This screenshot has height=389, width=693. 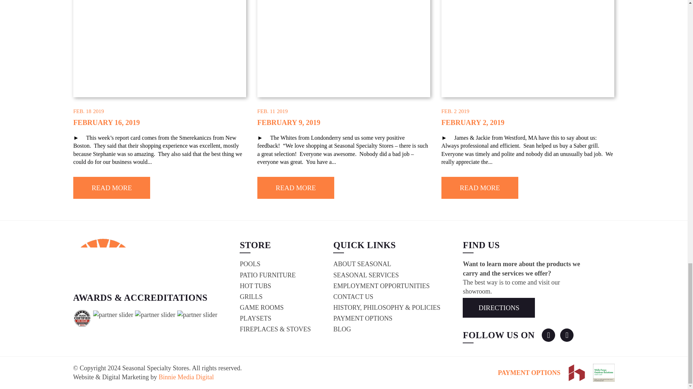 I want to click on READ MORE, so click(x=112, y=188).